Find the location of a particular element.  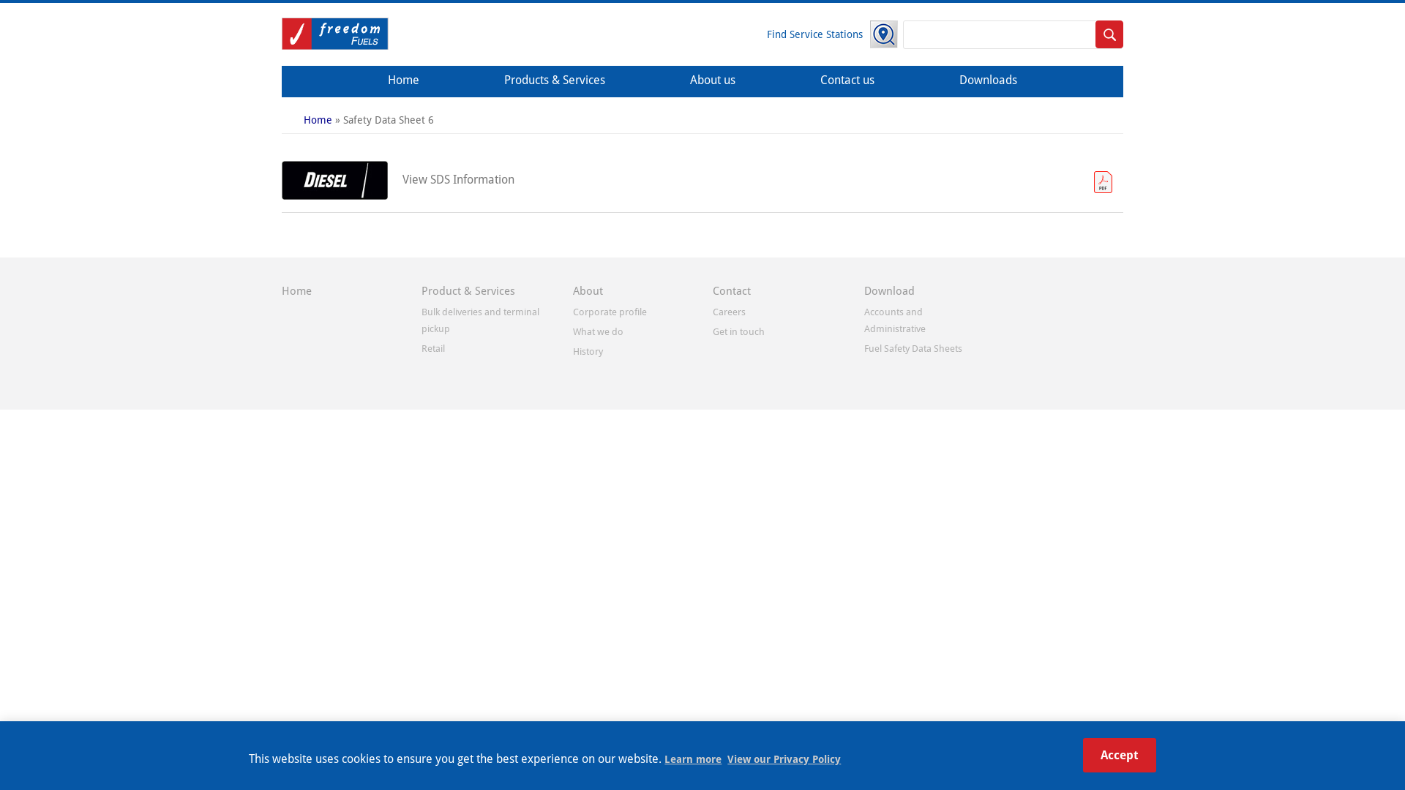

View SDS Information is located at coordinates (451, 175).